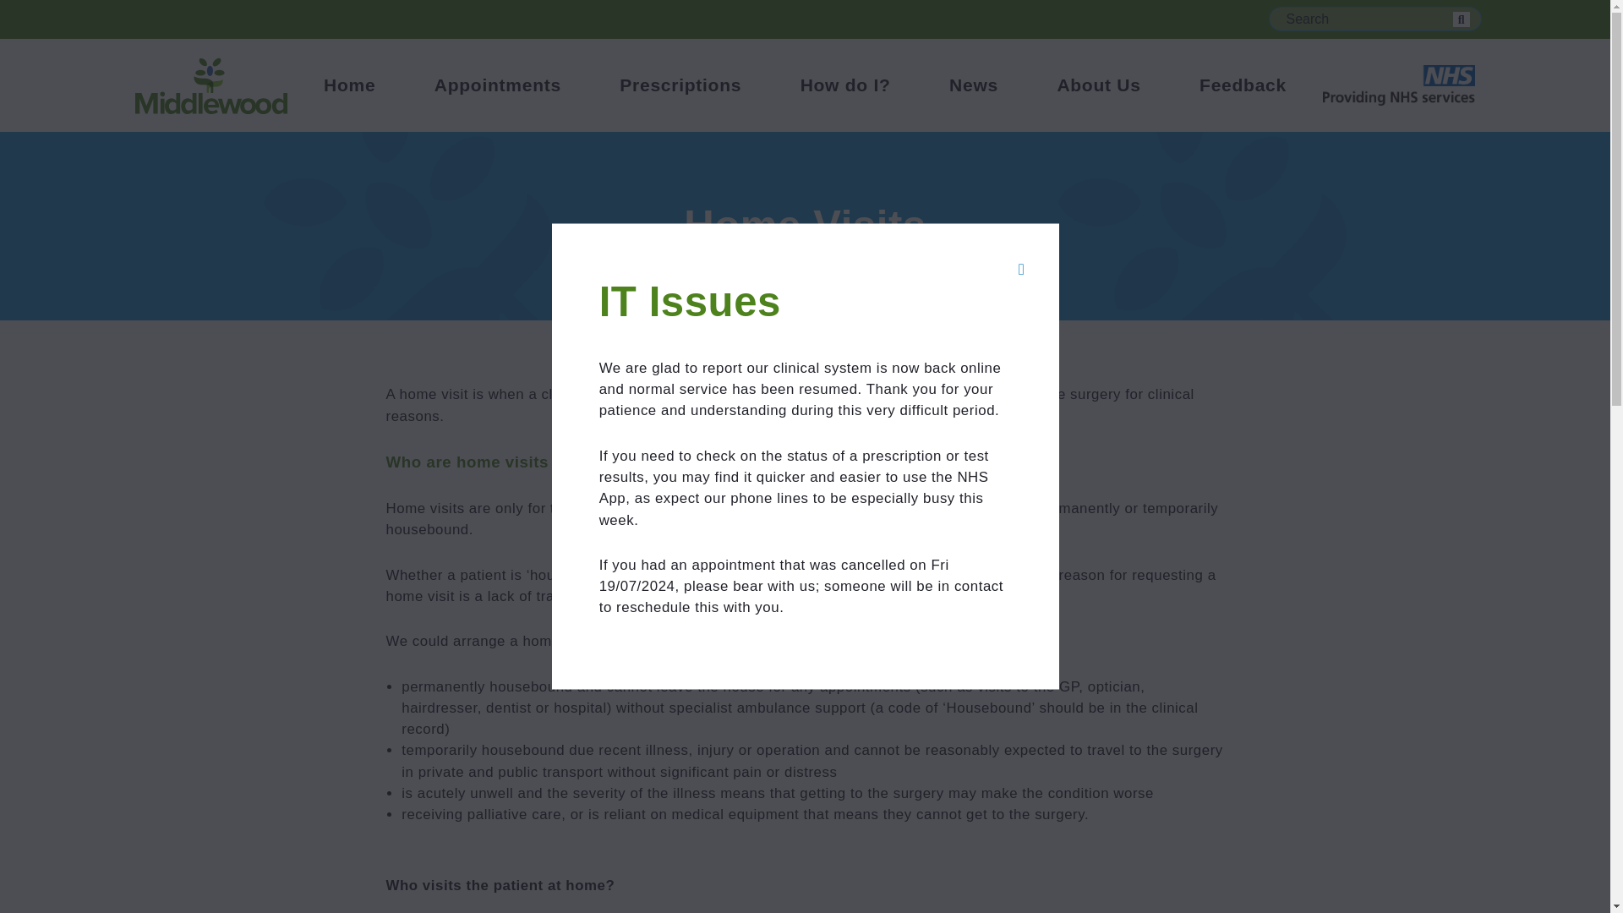 The width and height of the screenshot is (1623, 913). What do you see at coordinates (680, 85) in the screenshot?
I see `Prescriptions` at bounding box center [680, 85].